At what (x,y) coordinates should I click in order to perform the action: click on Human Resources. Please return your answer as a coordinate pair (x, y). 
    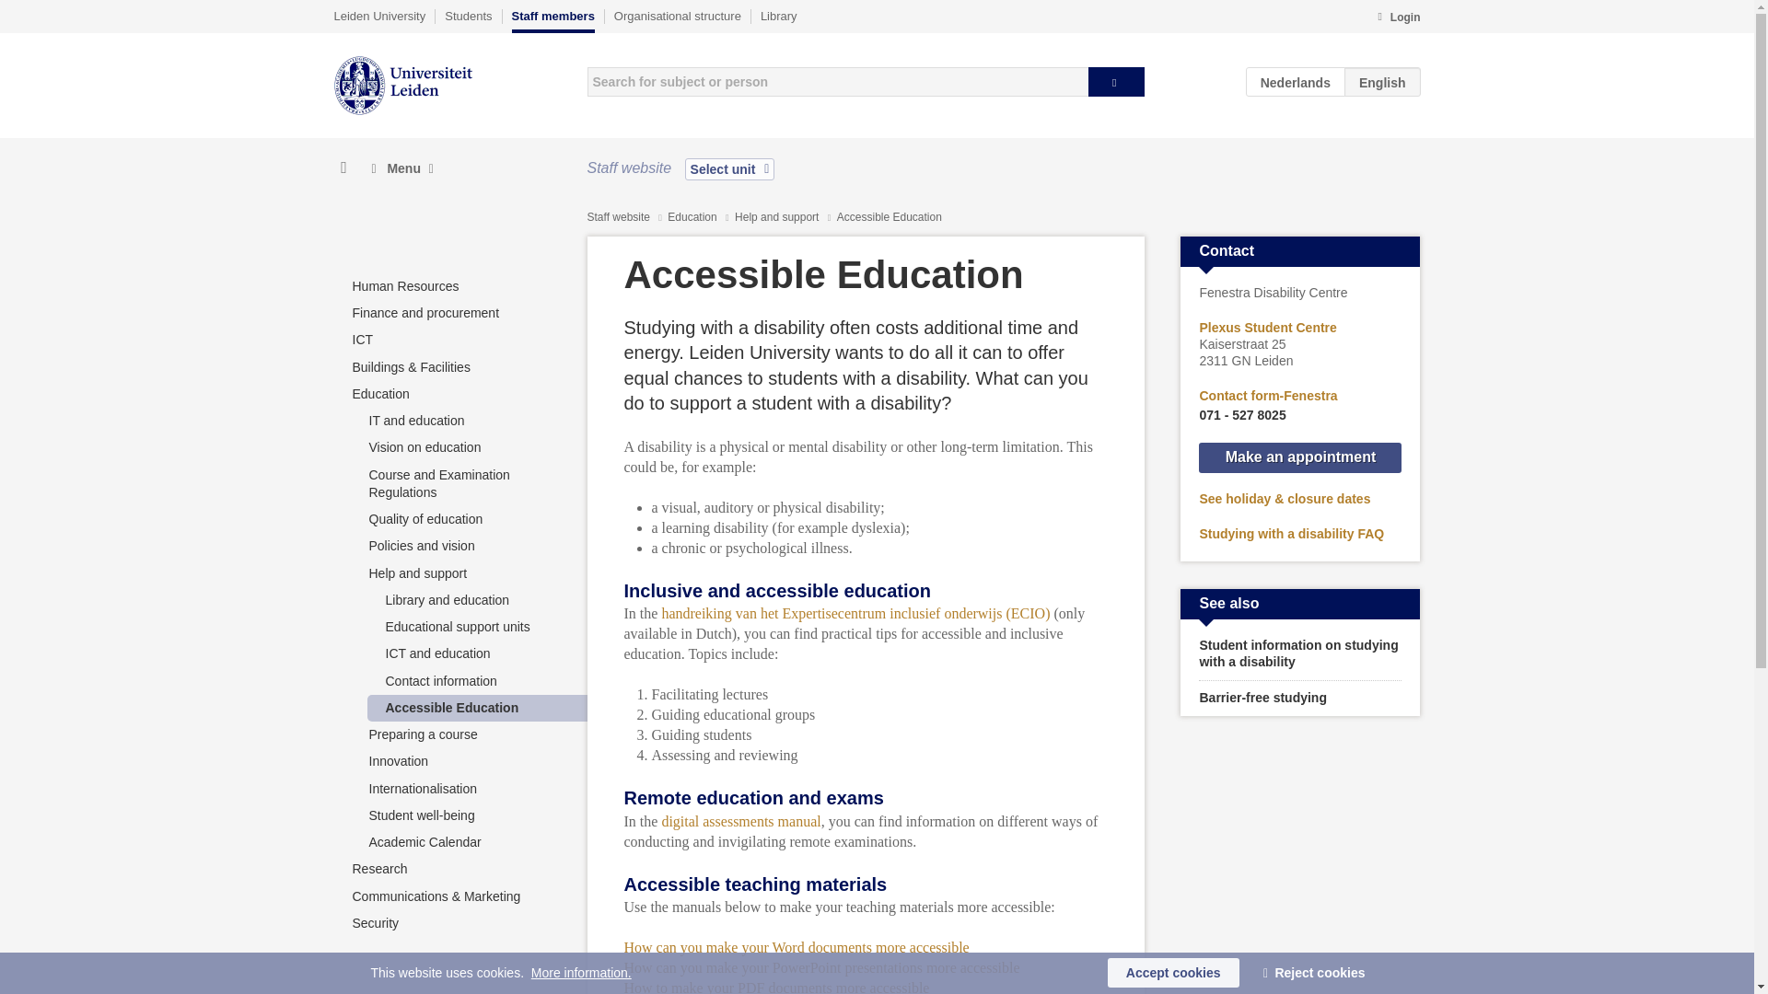
    Looking at the image, I should click on (405, 285).